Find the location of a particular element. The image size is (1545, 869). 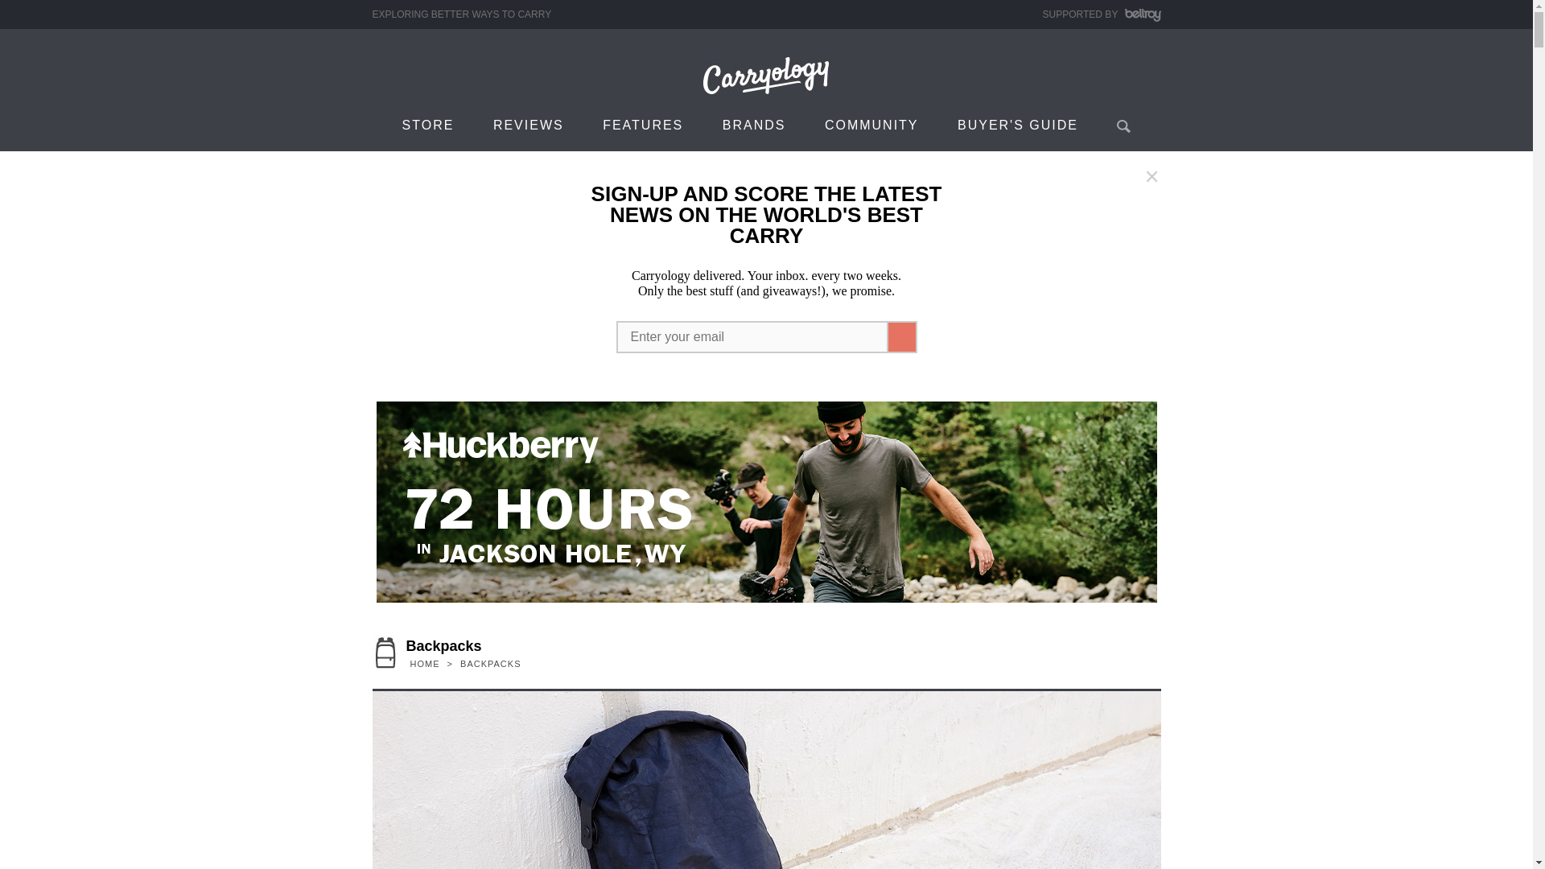

COMMUNITY is located at coordinates (871, 124).